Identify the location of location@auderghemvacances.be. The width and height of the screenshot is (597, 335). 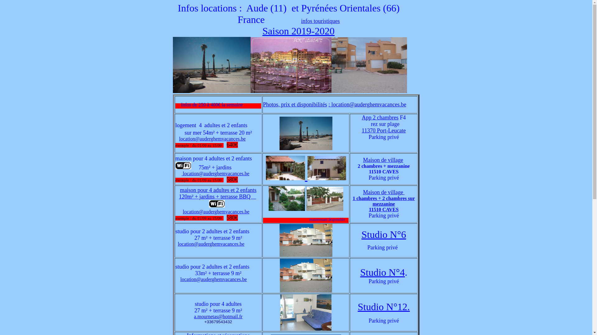
(211, 244).